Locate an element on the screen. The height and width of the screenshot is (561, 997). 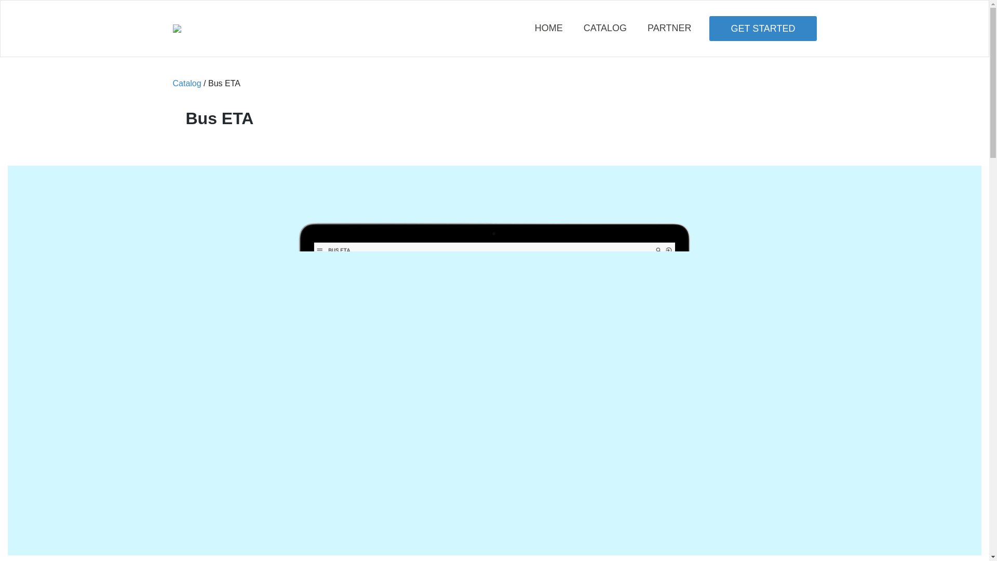
Catalog is located at coordinates (187, 83).